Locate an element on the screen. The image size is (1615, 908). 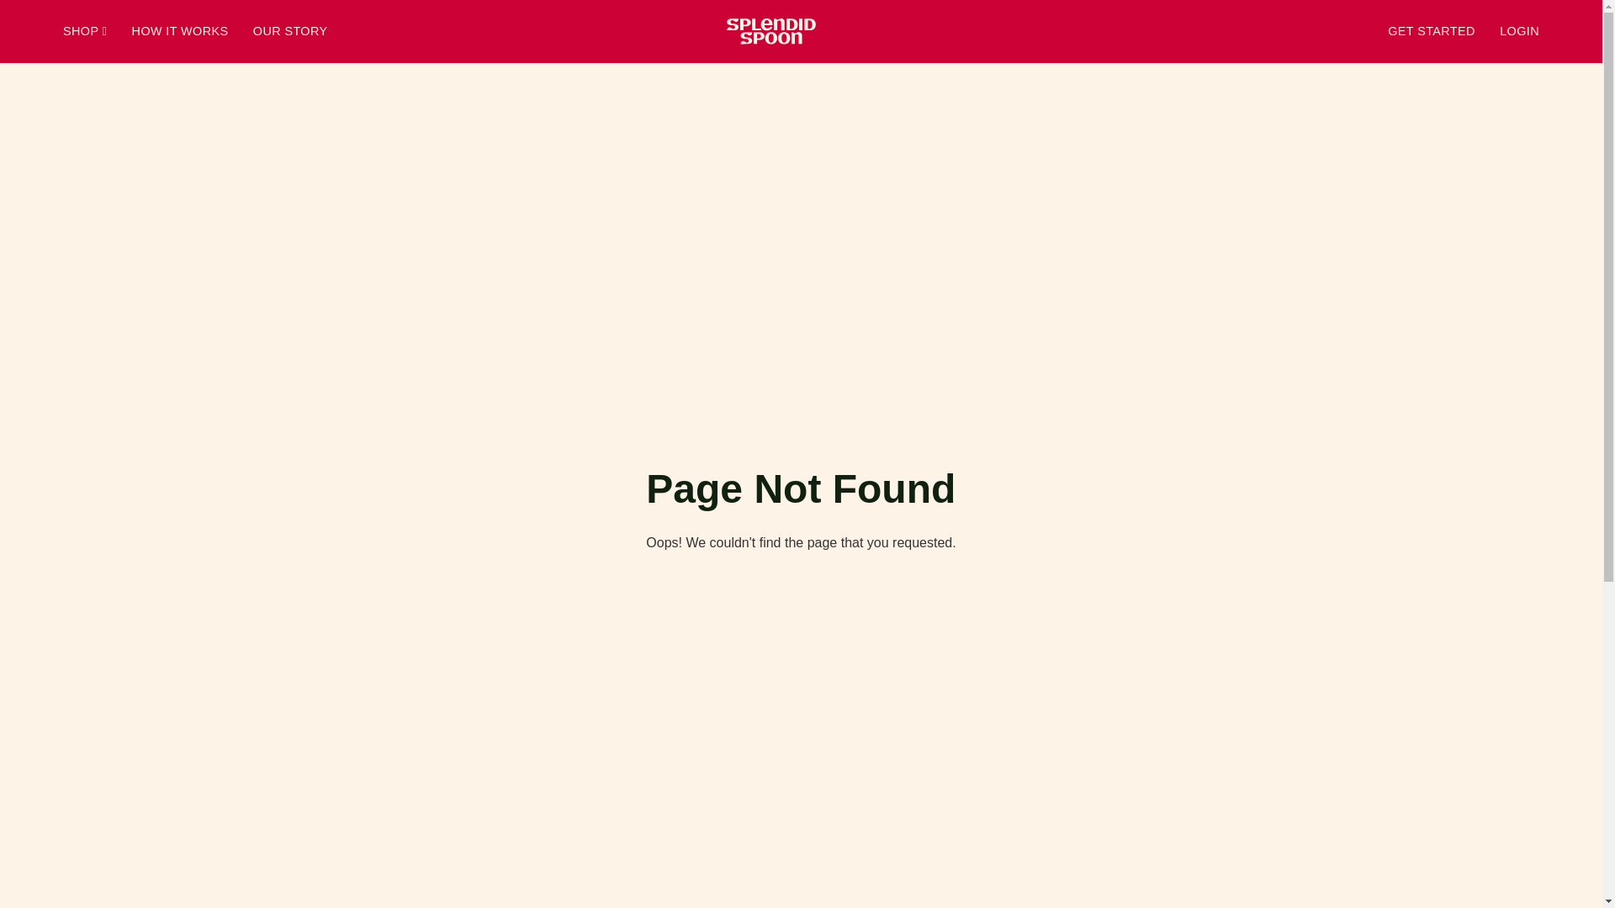
LOGIN is located at coordinates (1519, 31).